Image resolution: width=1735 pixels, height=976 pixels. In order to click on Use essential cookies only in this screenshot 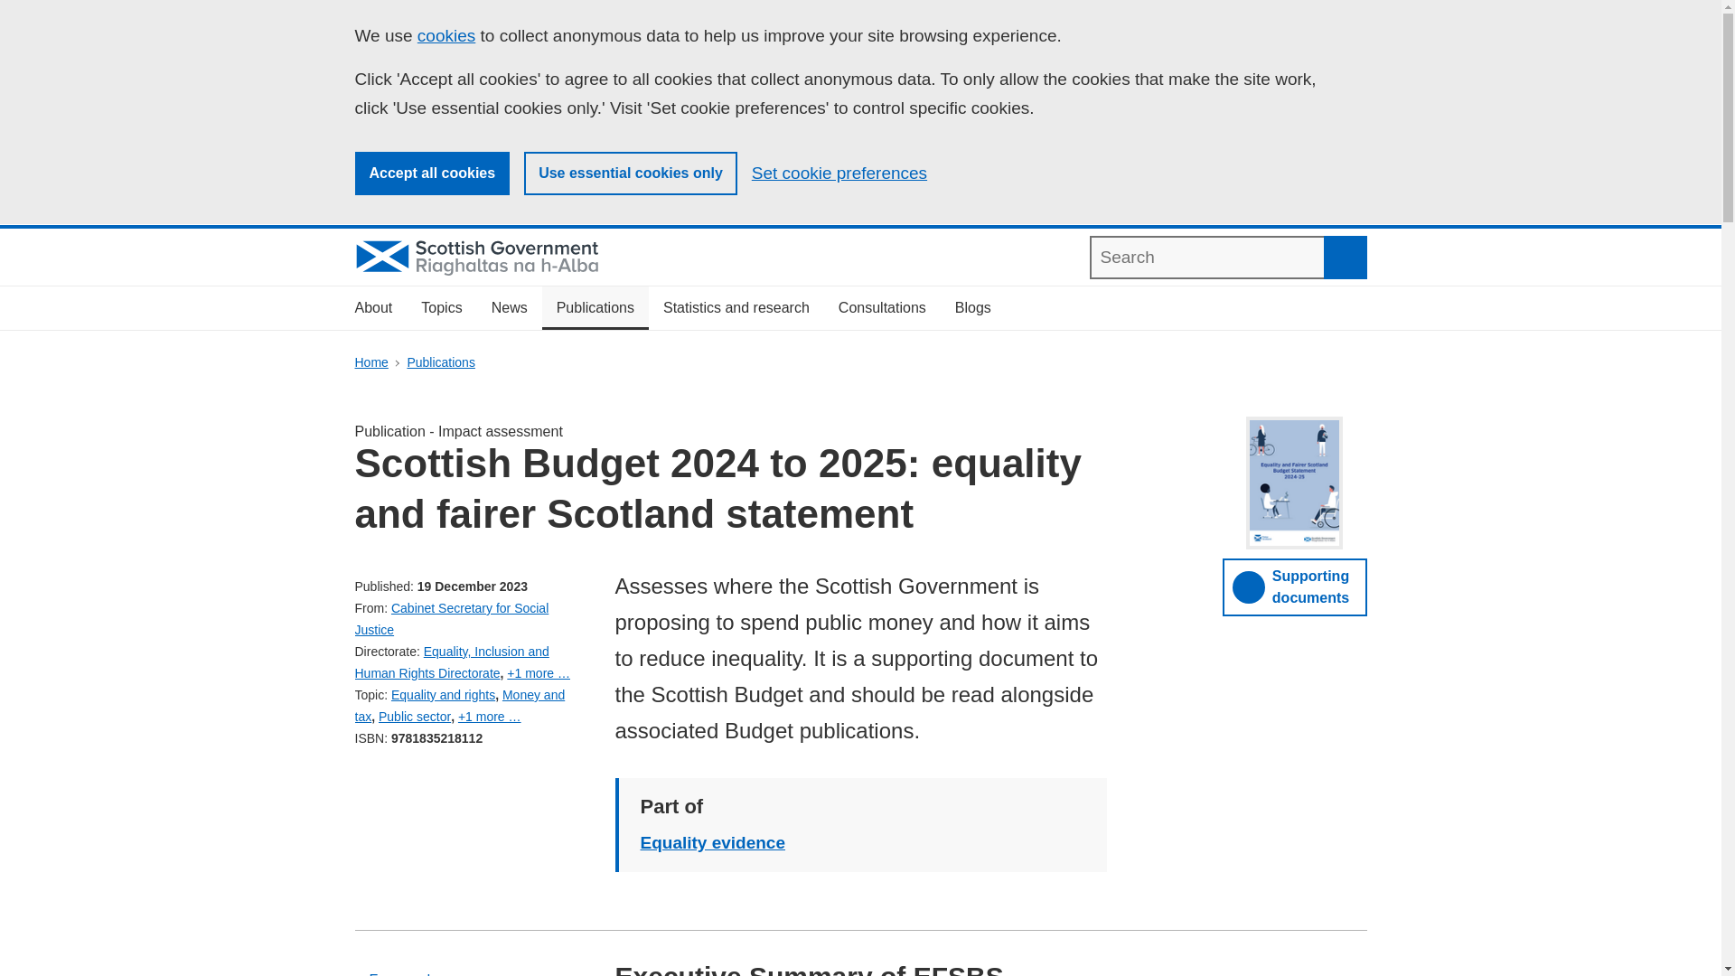, I will do `click(631, 174)`.